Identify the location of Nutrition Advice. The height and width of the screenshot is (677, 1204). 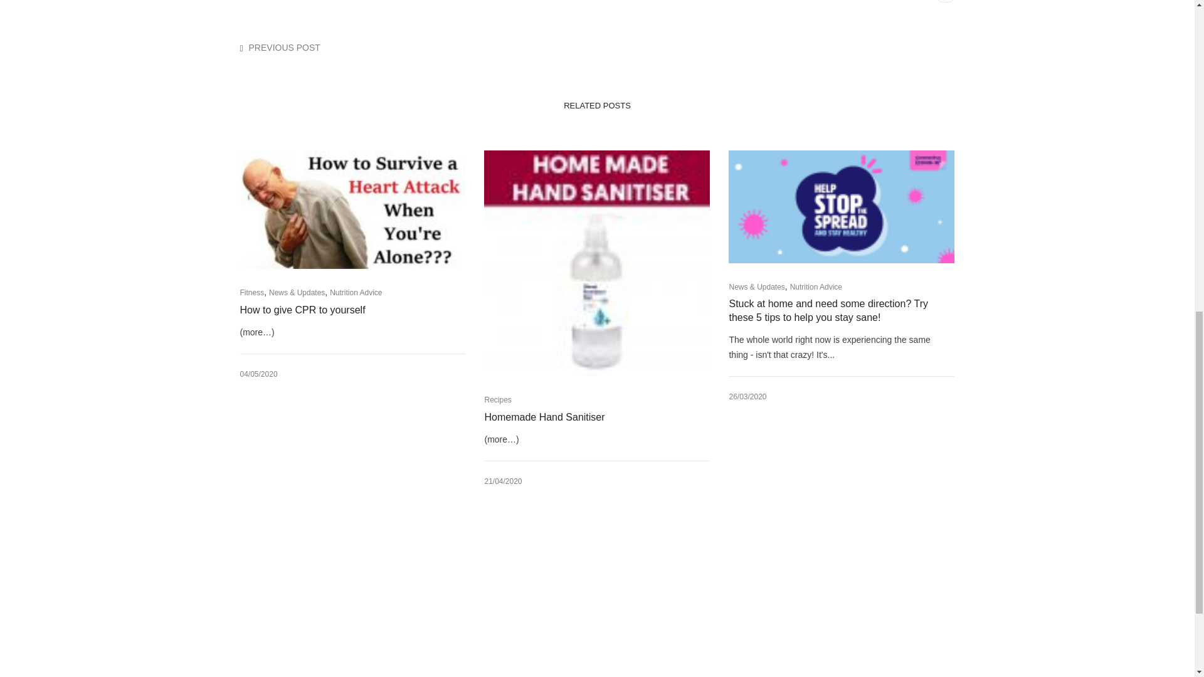
(356, 293).